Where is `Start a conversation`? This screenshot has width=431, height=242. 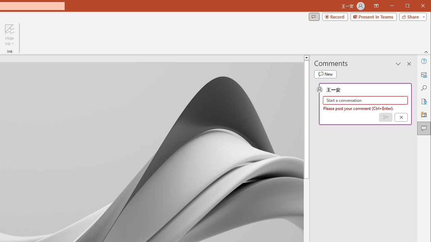 Start a conversation is located at coordinates (365, 100).